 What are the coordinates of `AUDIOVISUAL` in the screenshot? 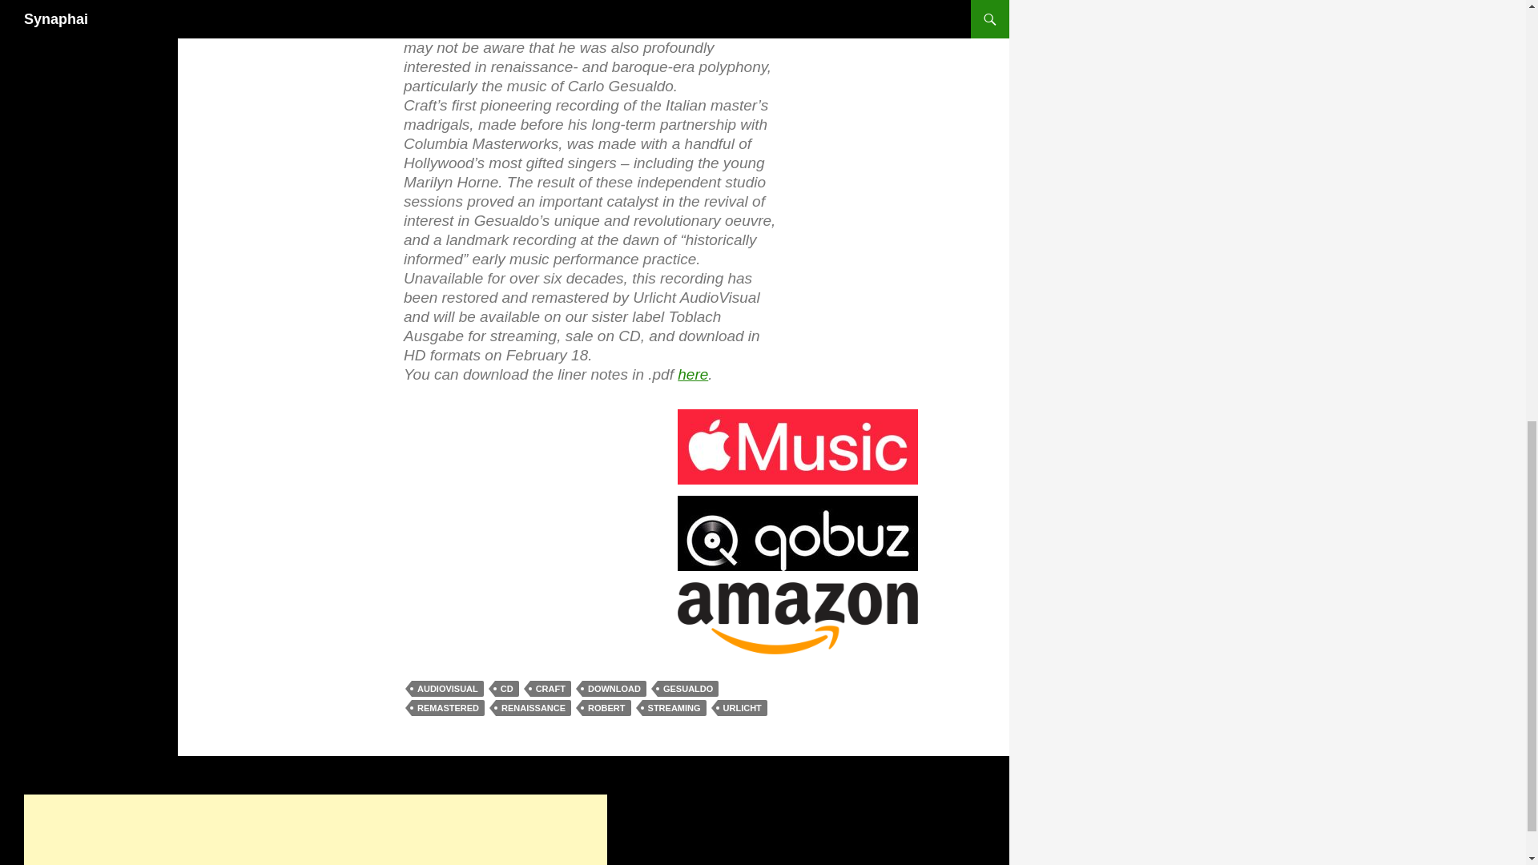 It's located at (448, 689).